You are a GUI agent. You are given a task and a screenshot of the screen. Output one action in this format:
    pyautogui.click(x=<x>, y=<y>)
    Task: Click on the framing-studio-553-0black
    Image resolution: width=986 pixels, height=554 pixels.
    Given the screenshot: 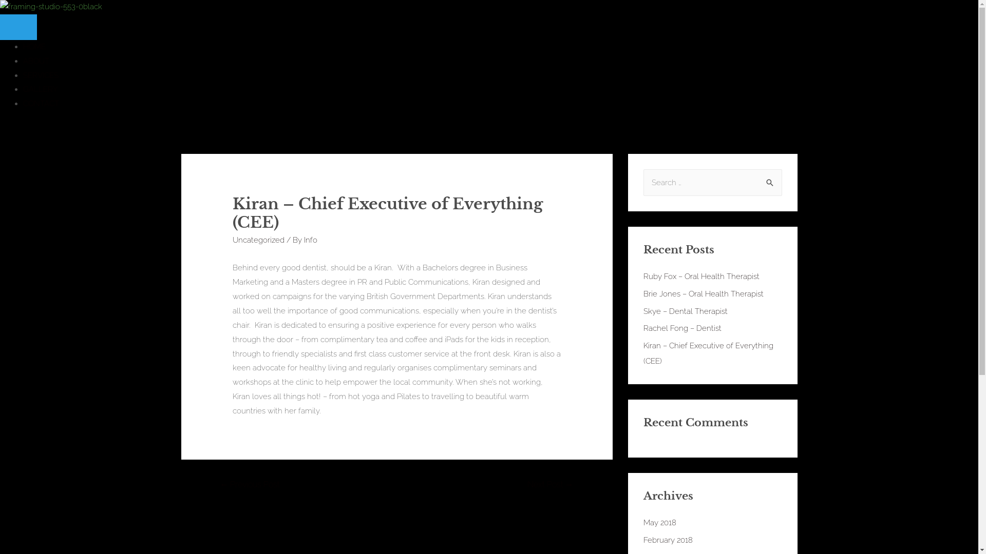 What is the action you would take?
    pyautogui.click(x=51, y=7)
    